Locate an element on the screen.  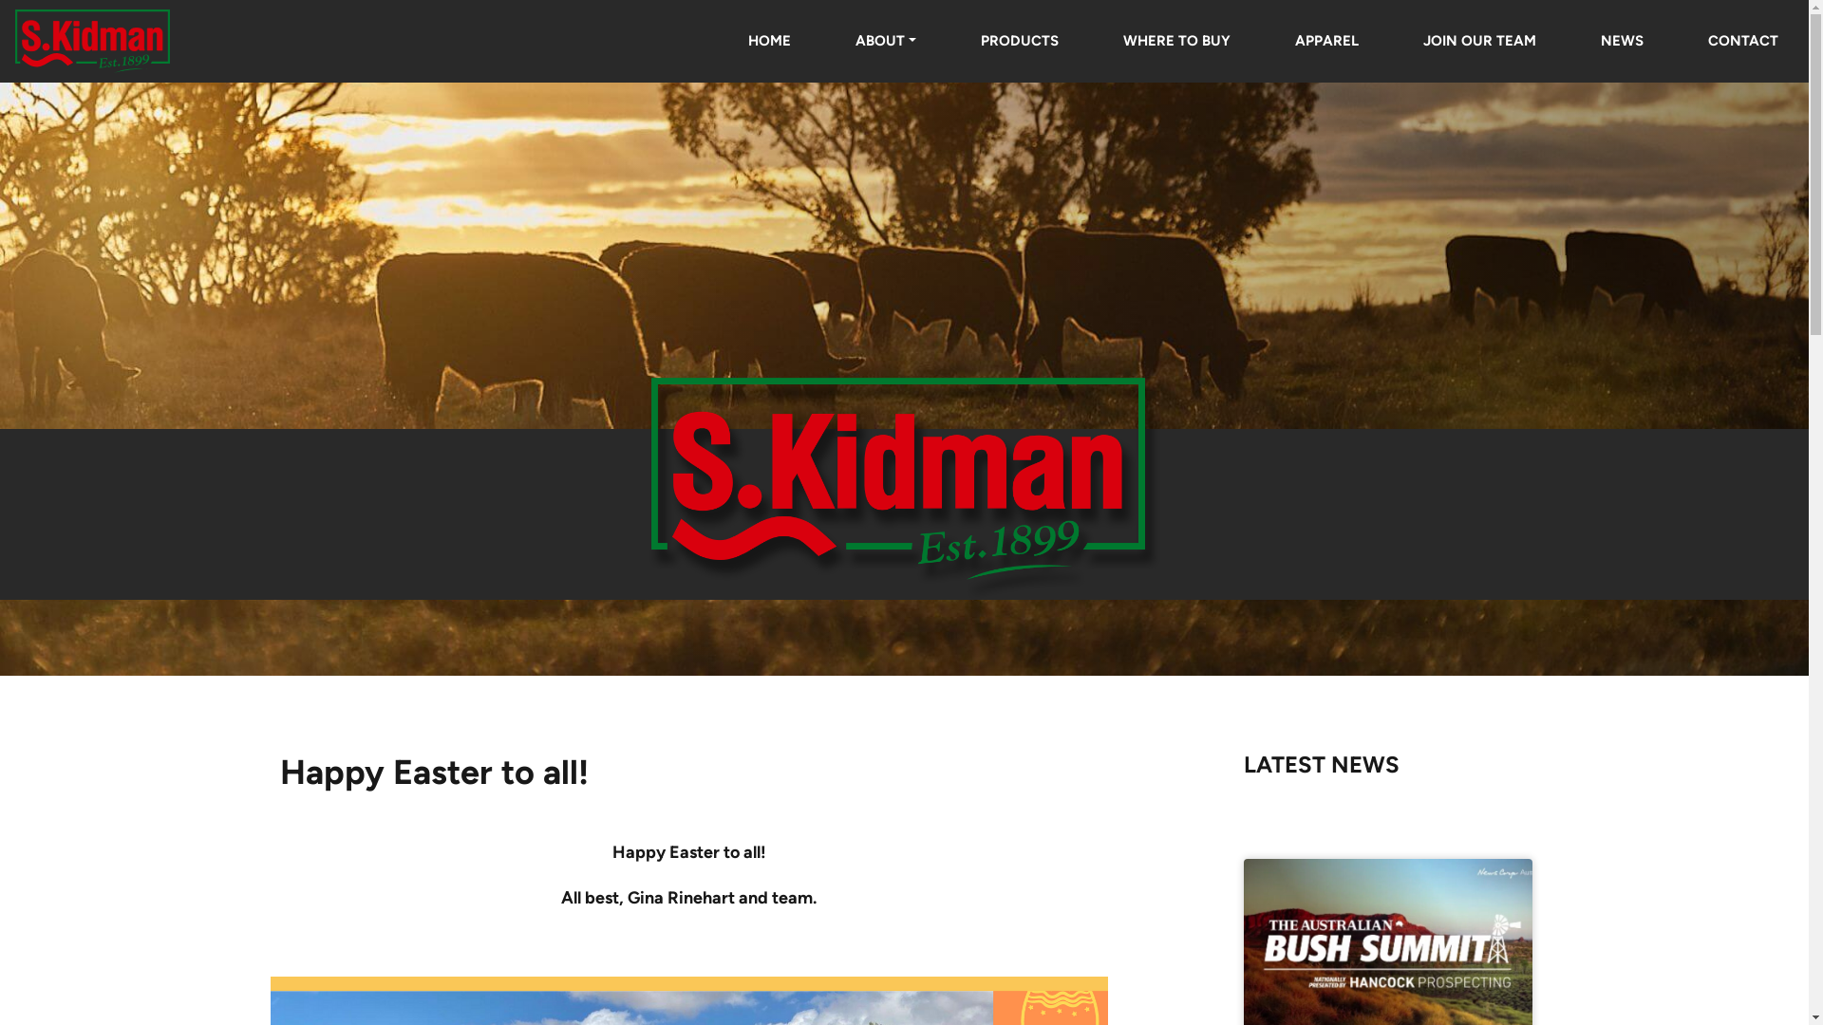
WHERE TO BUY is located at coordinates (1177, 41).